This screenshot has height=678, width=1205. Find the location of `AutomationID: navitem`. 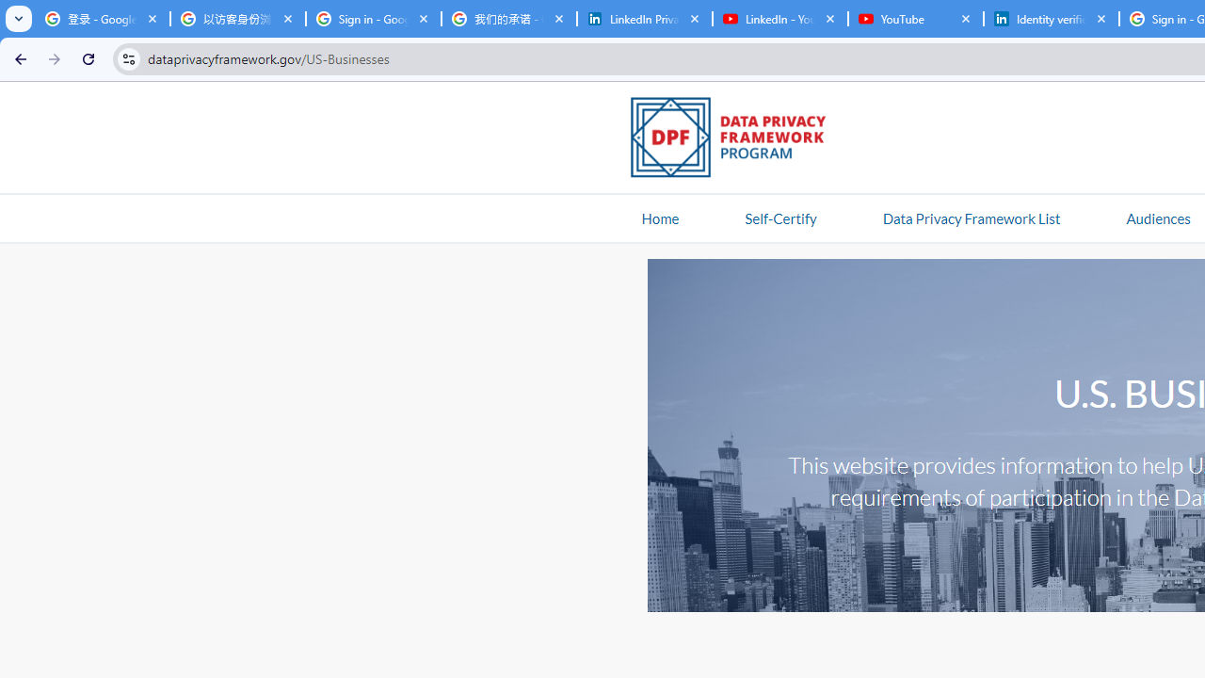

AutomationID: navitem is located at coordinates (1158, 218).